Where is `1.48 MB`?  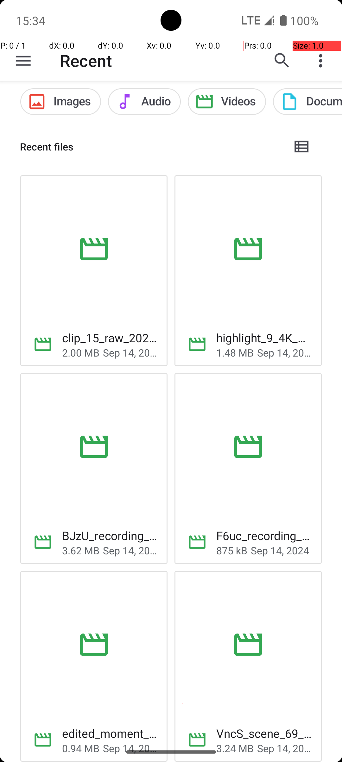
1.48 MB is located at coordinates (235, 352).